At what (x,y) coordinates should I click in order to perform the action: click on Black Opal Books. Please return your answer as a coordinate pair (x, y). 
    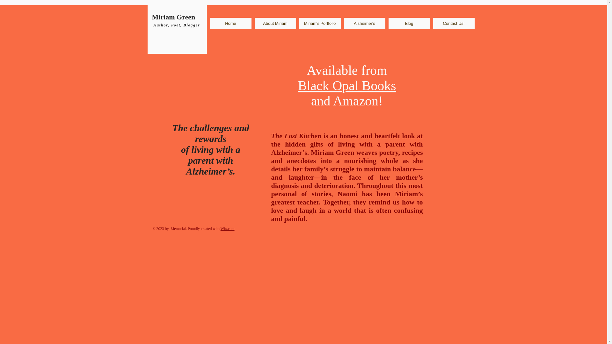
    Looking at the image, I should click on (347, 85).